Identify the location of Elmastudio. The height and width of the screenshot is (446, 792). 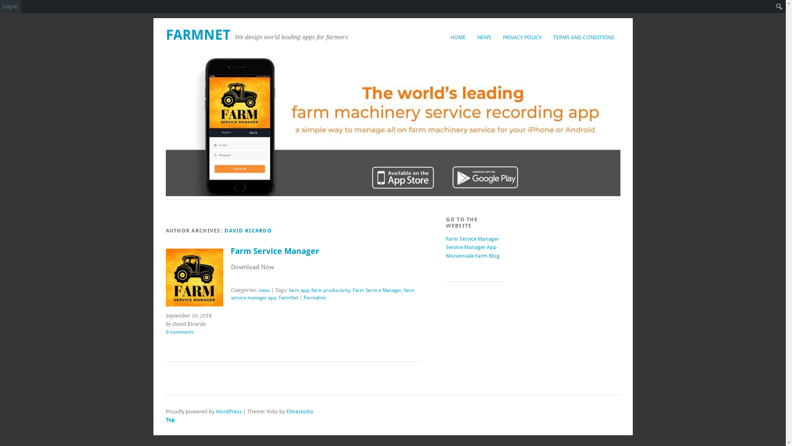
(300, 411).